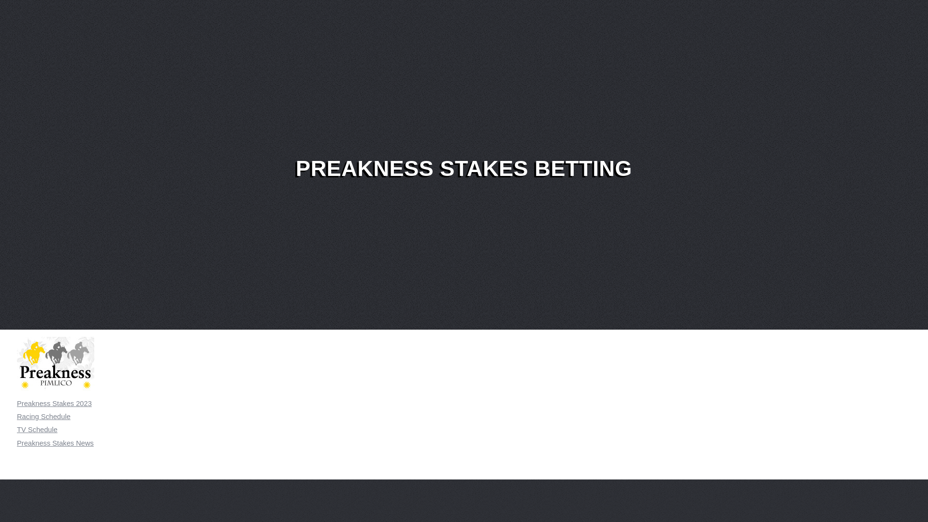 The height and width of the screenshot is (522, 928). I want to click on Preakness Stakes News, so click(55, 443).